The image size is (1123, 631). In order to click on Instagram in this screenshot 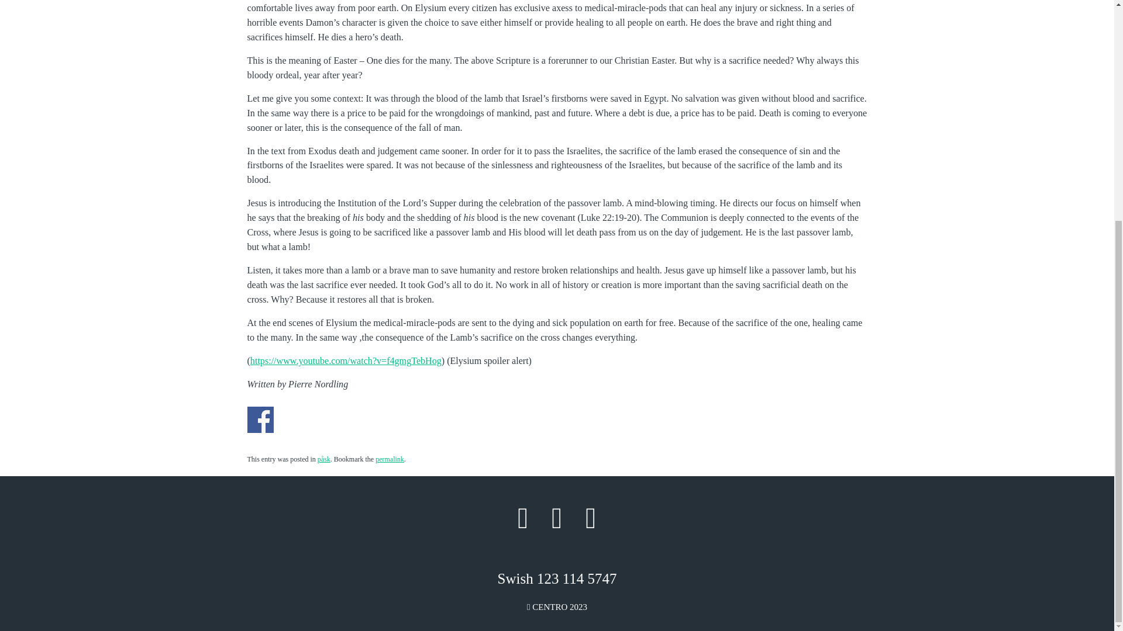, I will do `click(591, 518)`.